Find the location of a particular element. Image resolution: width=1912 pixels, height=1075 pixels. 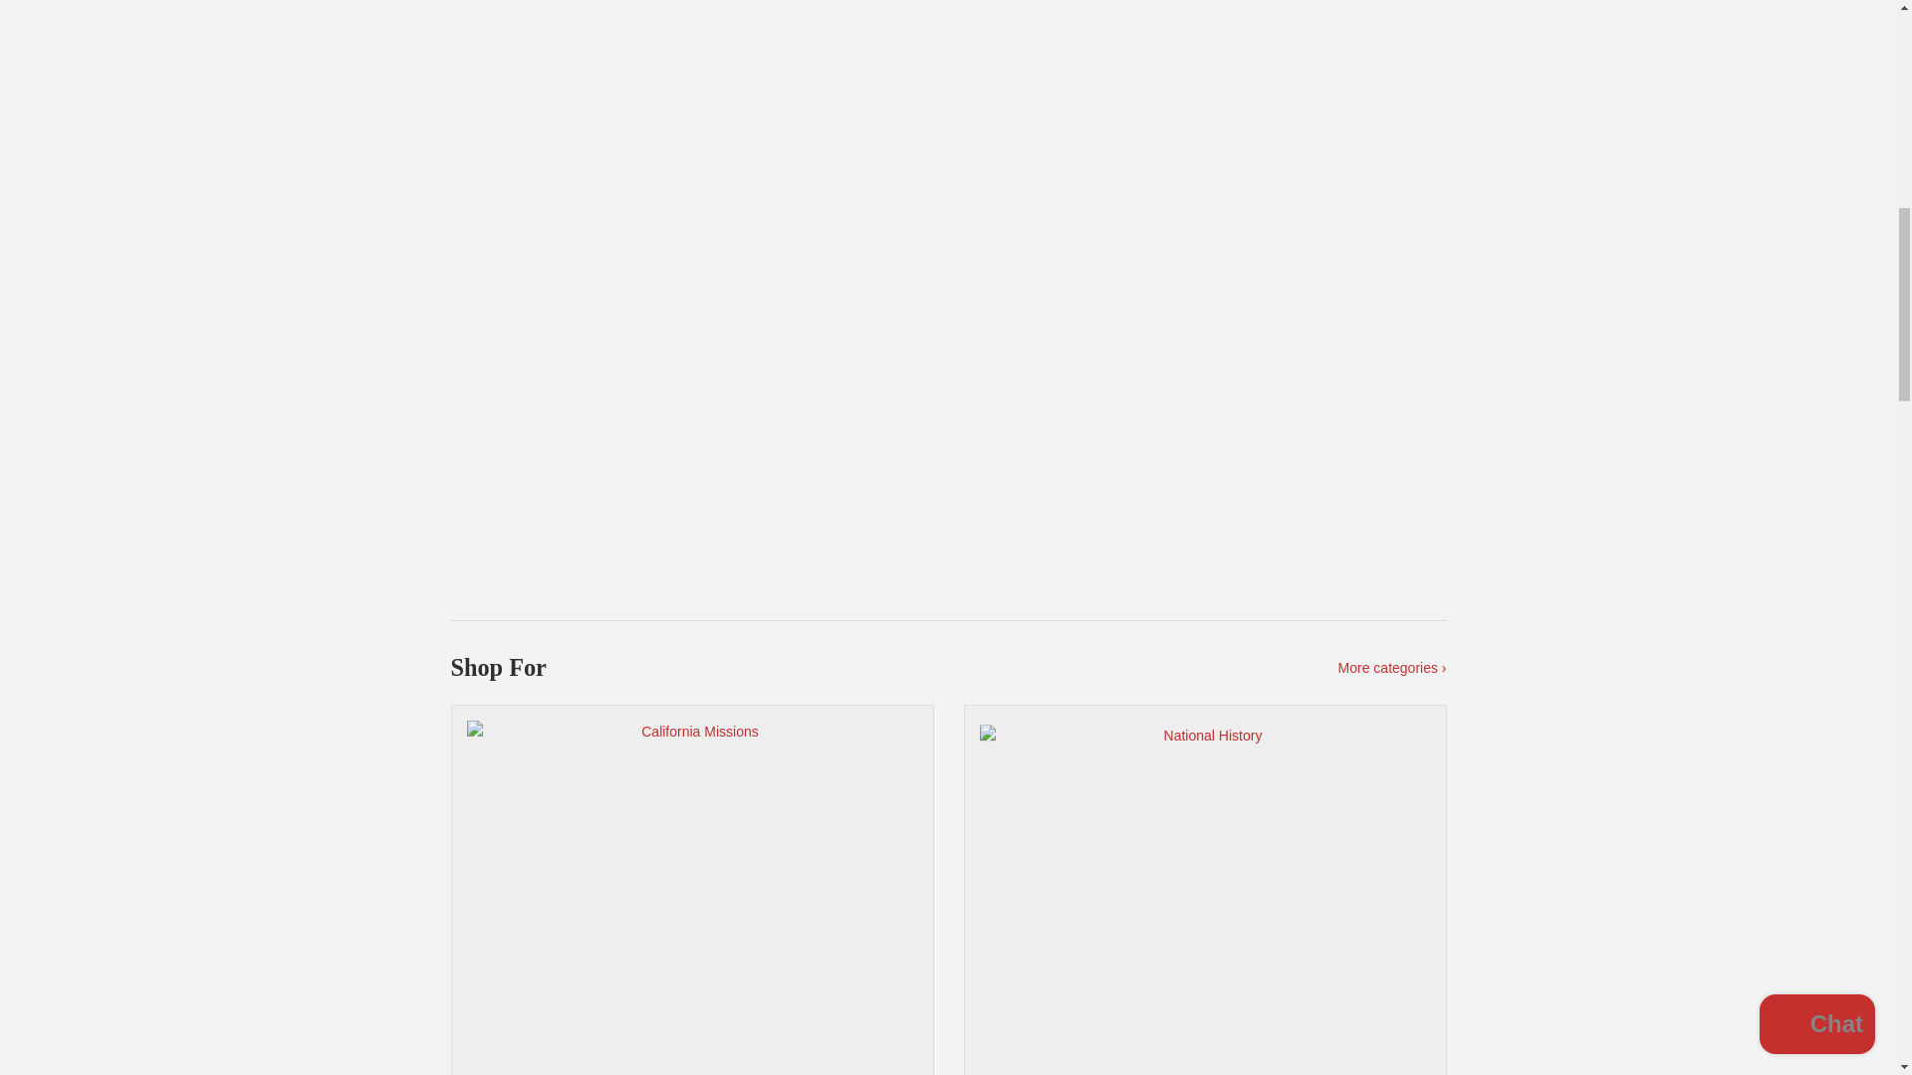

Browse our National History collection is located at coordinates (1205, 890).